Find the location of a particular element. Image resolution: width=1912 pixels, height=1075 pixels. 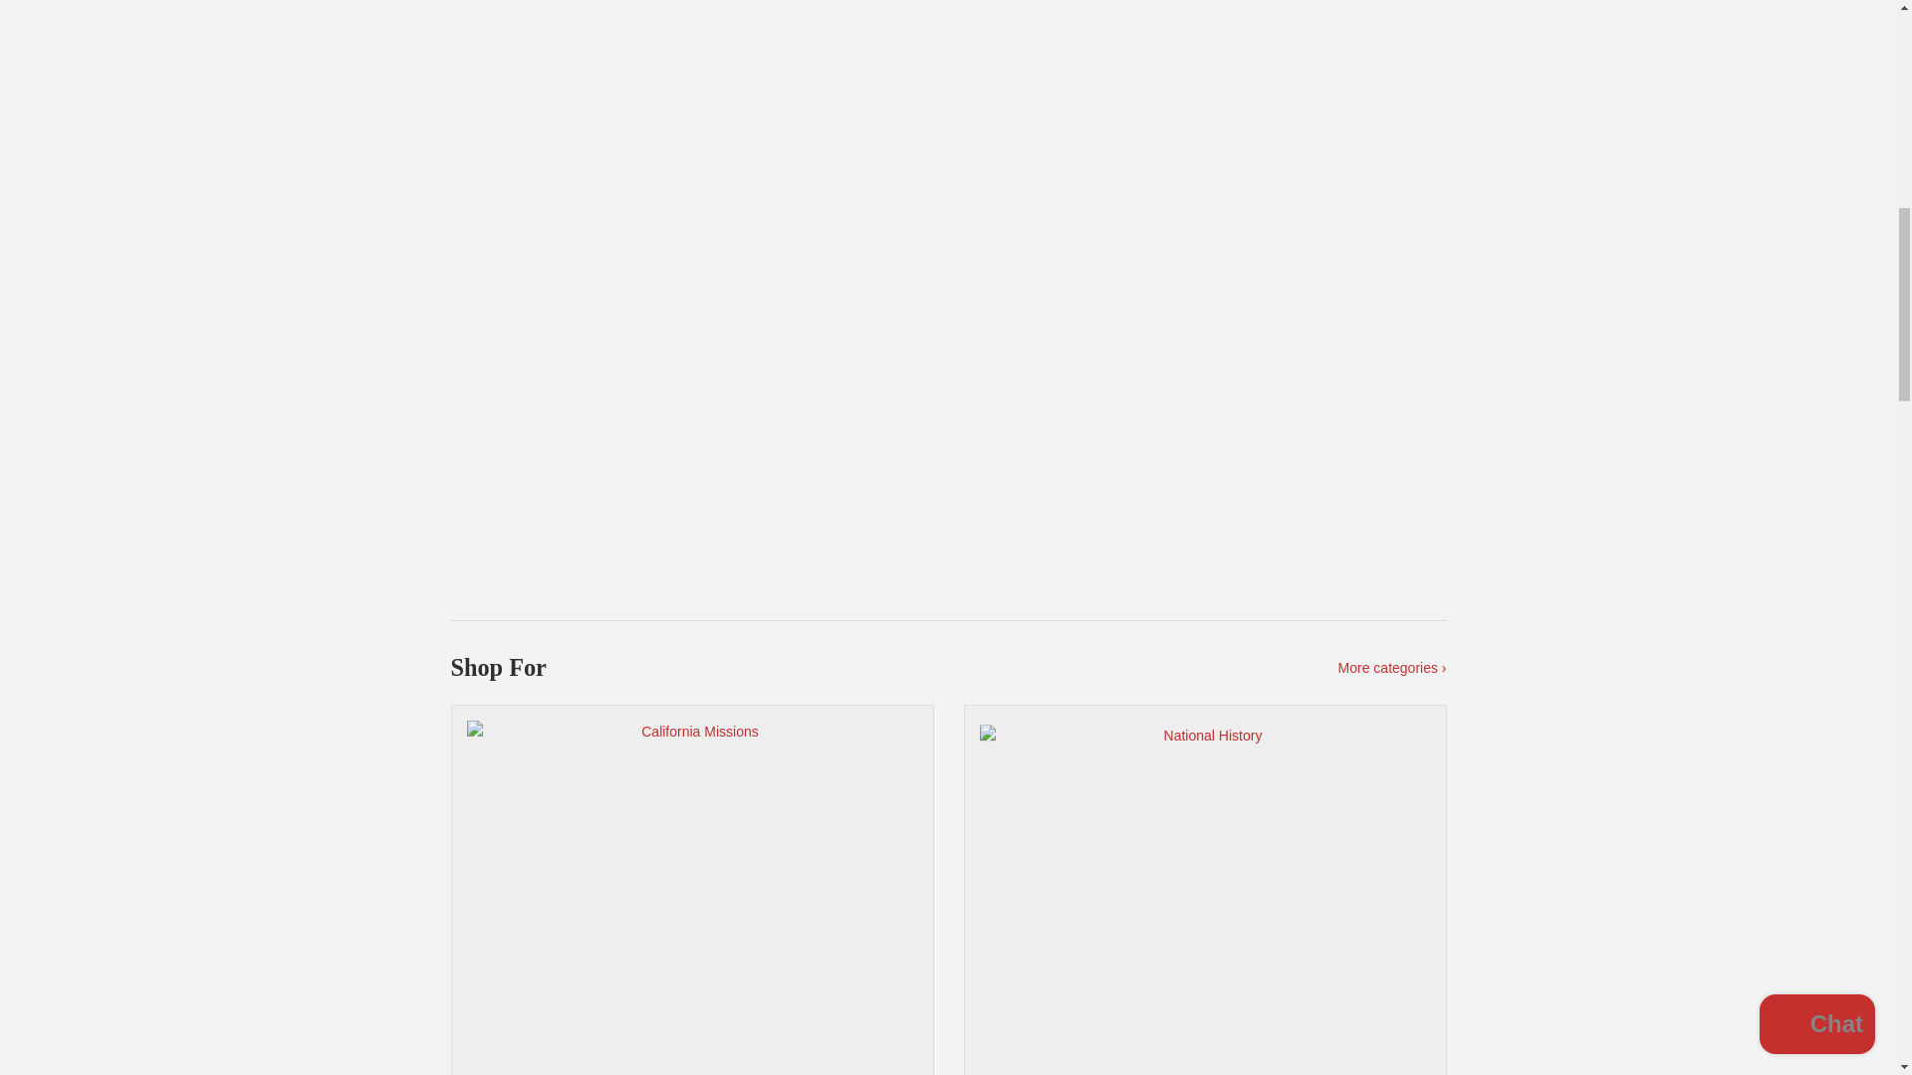

Browse our National History collection is located at coordinates (1205, 890).